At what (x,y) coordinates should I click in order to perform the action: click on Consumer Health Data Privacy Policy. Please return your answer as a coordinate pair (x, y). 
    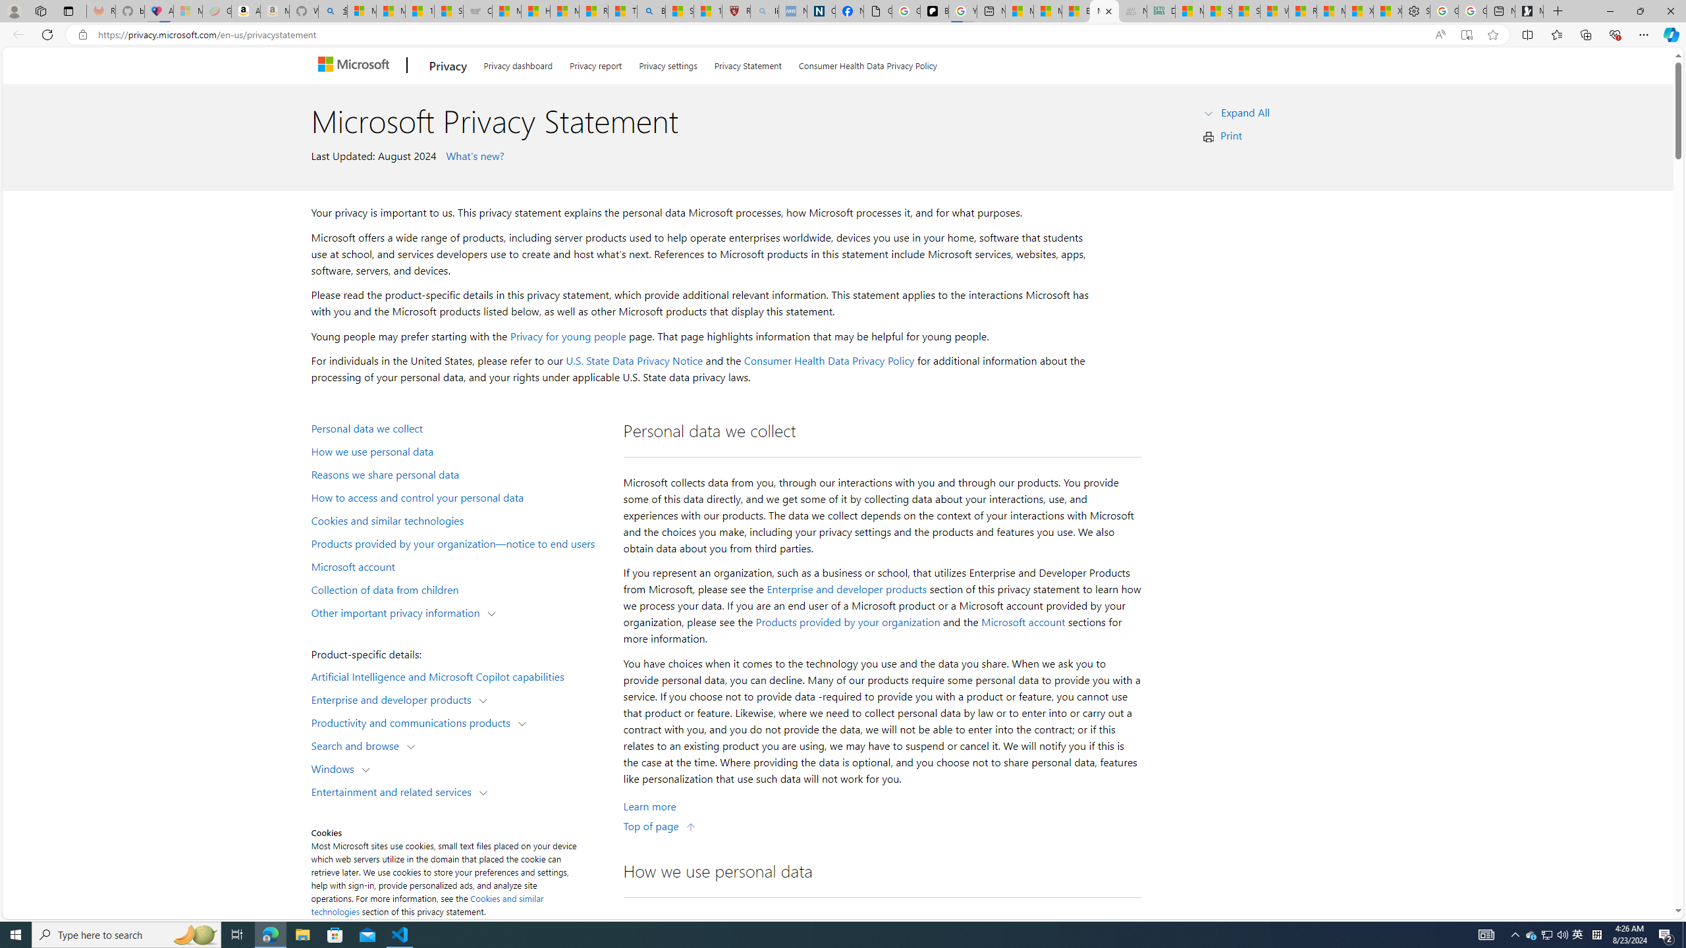
    Looking at the image, I should click on (867, 63).